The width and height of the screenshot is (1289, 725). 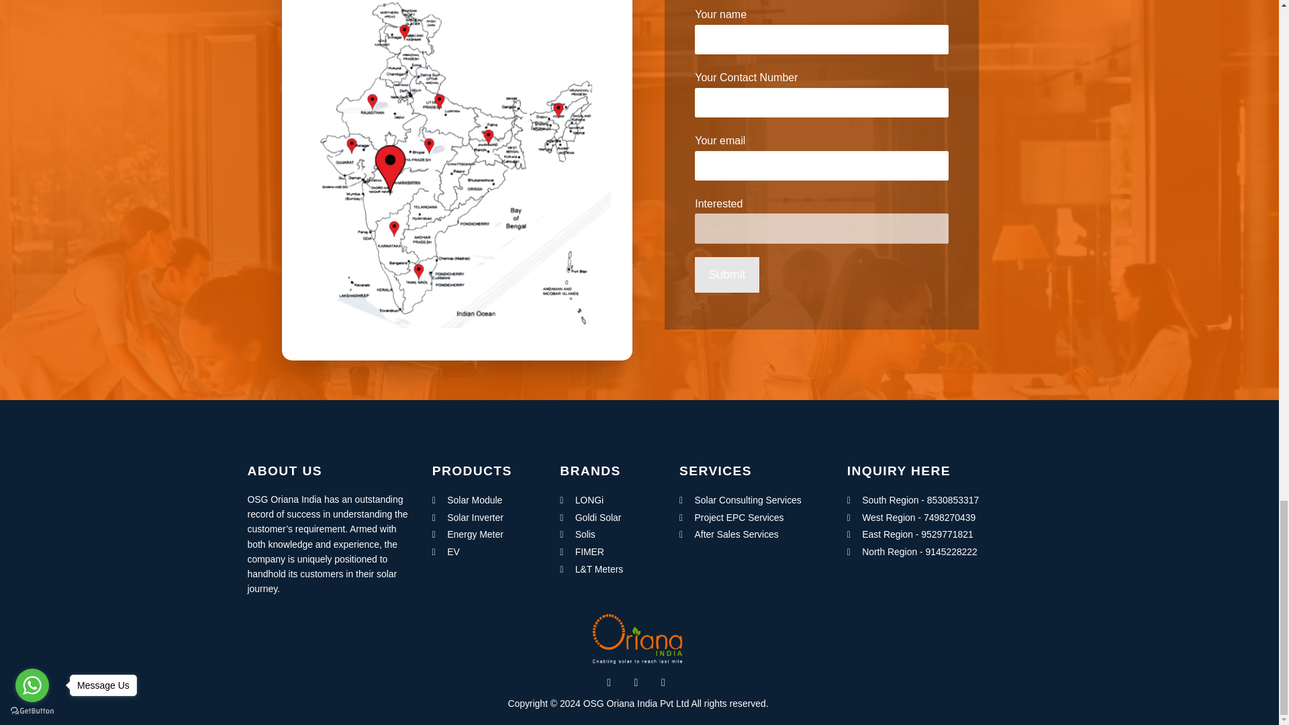 I want to click on Goldi Solar, so click(x=608, y=518).